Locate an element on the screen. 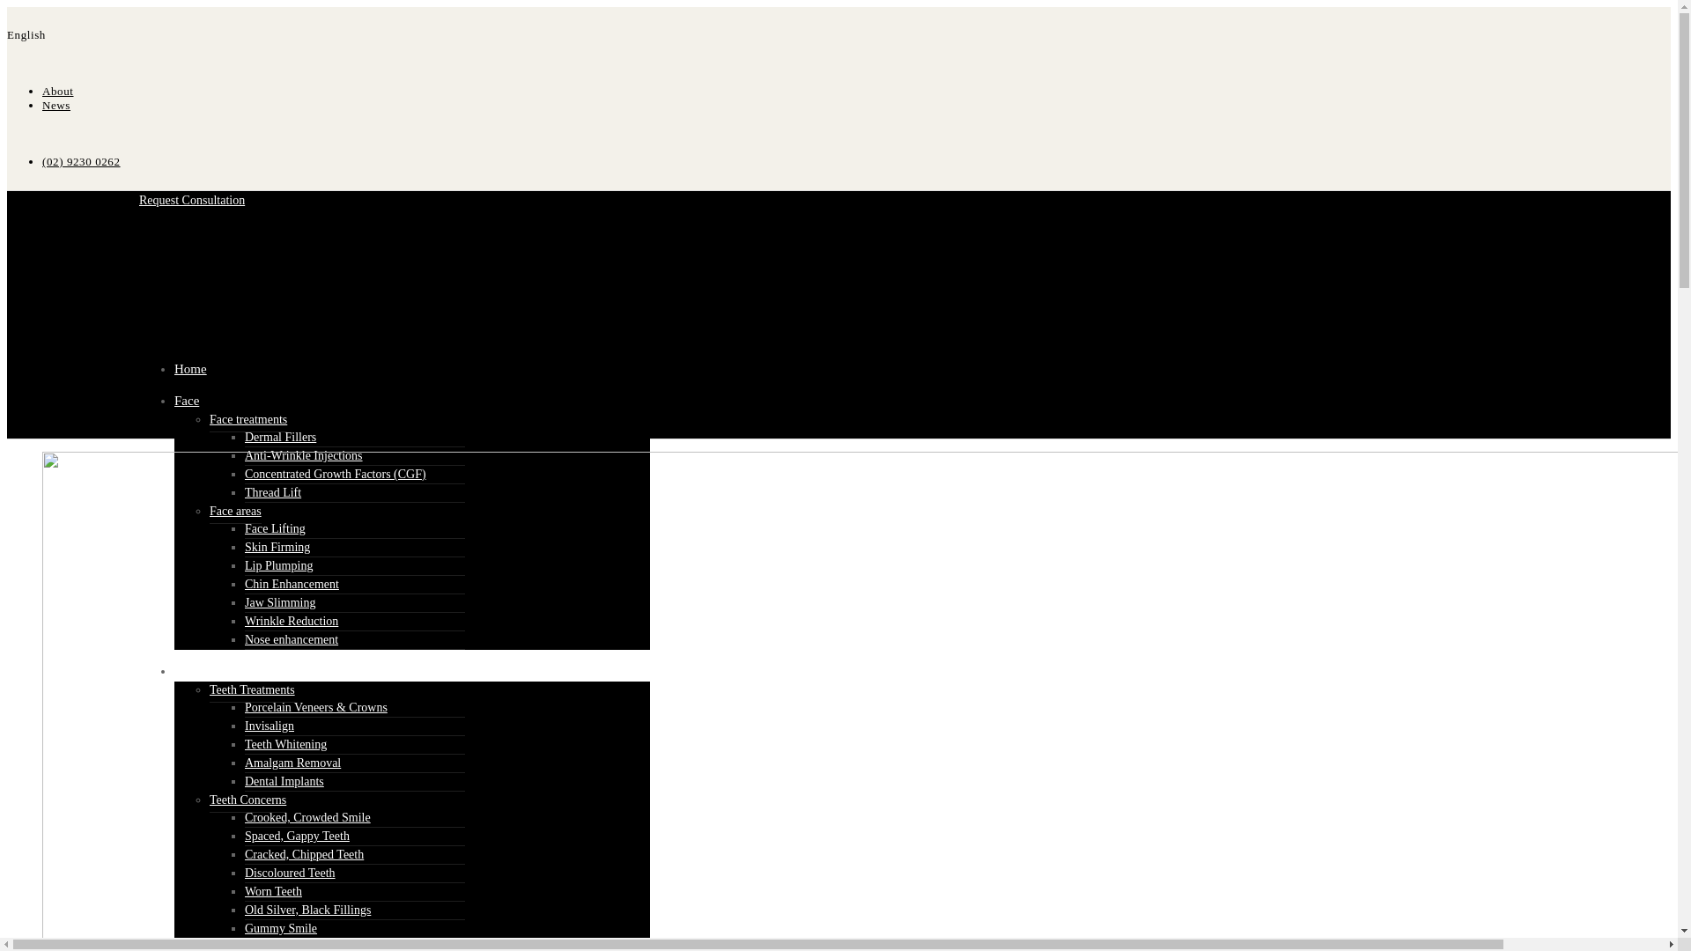  Wrinkle Reduction is located at coordinates (292, 622).